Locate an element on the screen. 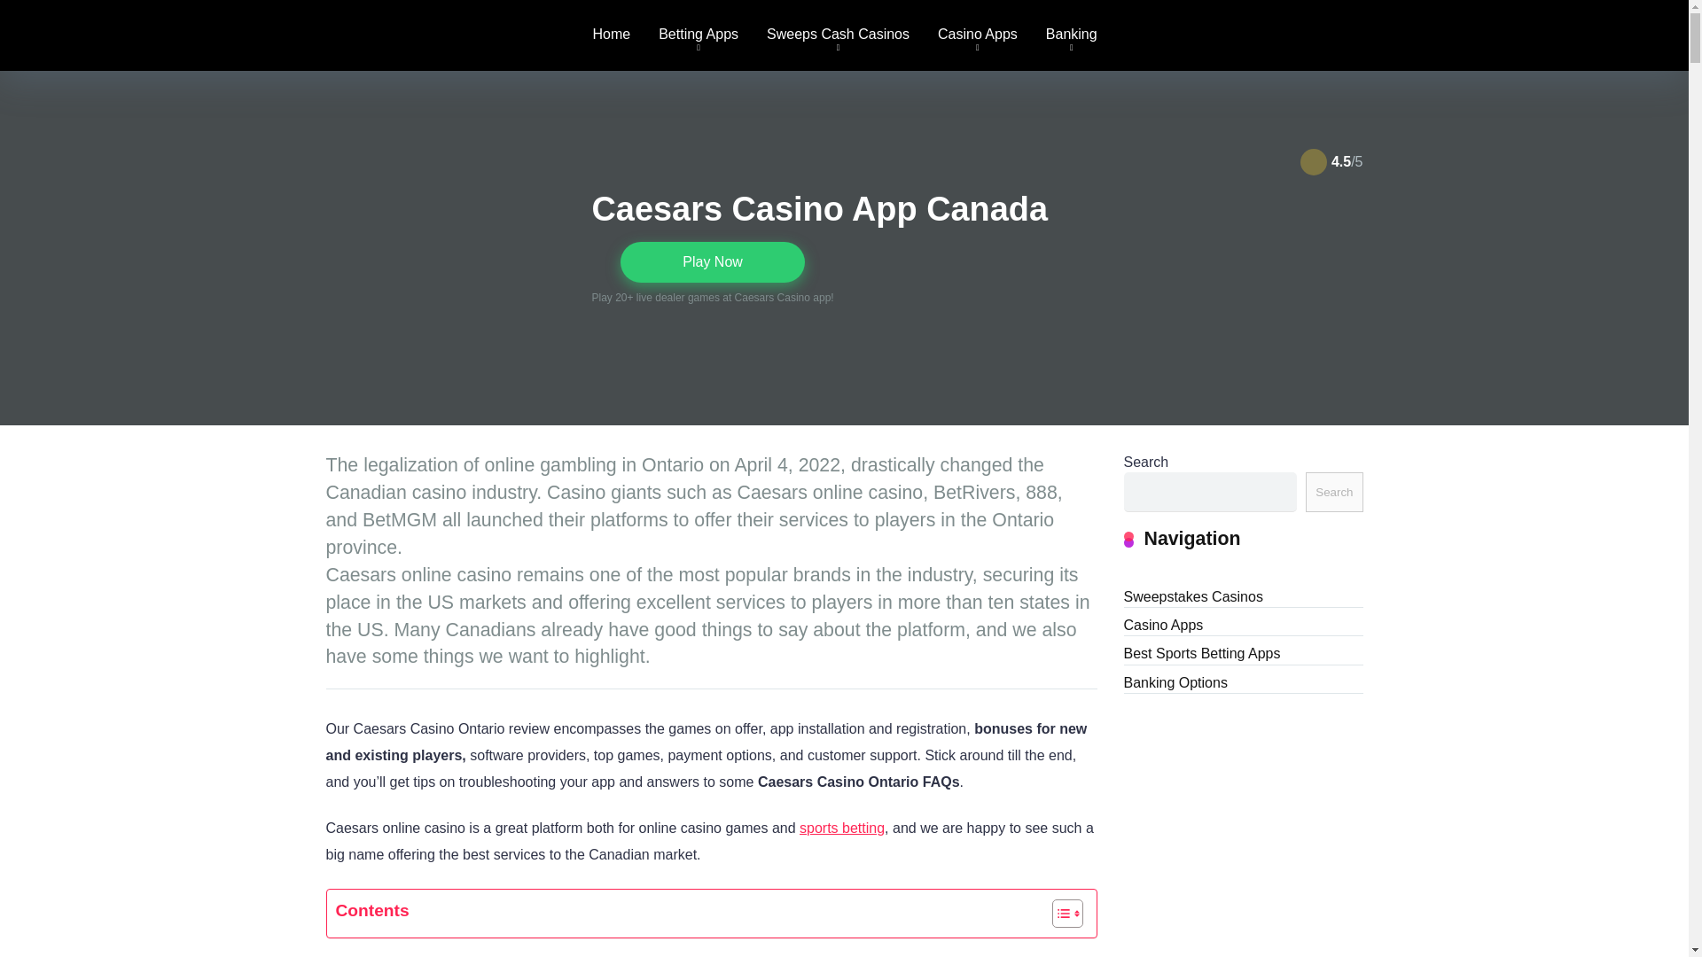 Image resolution: width=1702 pixels, height=957 pixels. Casino Apps is located at coordinates (977, 35).